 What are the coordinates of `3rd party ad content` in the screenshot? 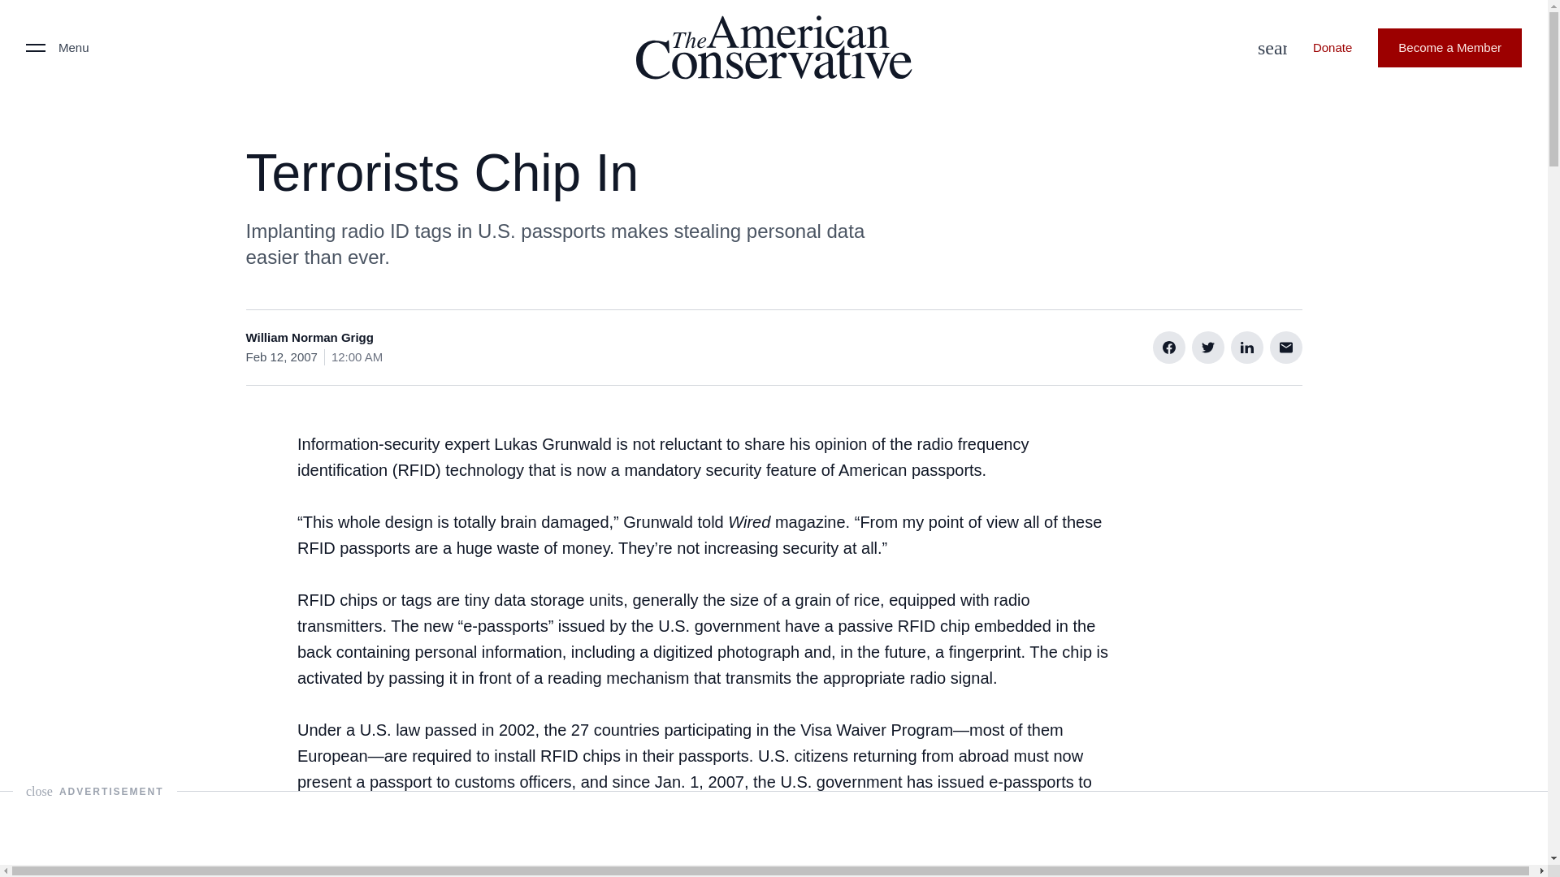 It's located at (773, 828).